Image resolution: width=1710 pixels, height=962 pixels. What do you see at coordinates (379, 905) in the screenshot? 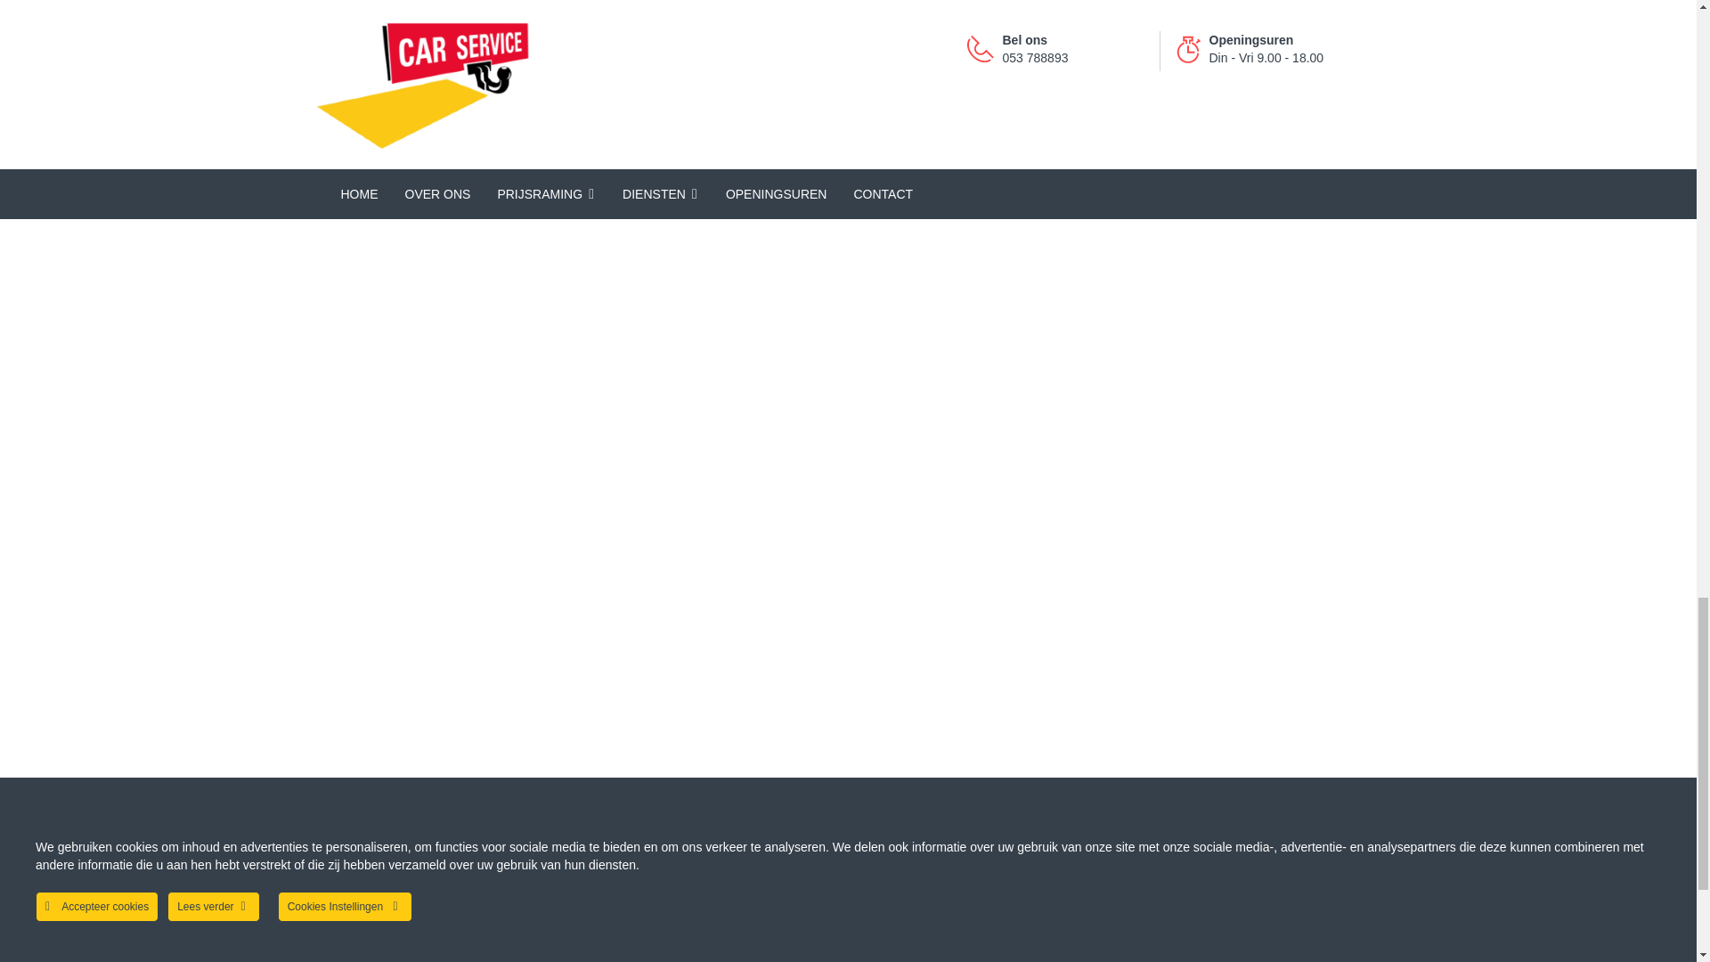
I see `Schokdempers` at bounding box center [379, 905].